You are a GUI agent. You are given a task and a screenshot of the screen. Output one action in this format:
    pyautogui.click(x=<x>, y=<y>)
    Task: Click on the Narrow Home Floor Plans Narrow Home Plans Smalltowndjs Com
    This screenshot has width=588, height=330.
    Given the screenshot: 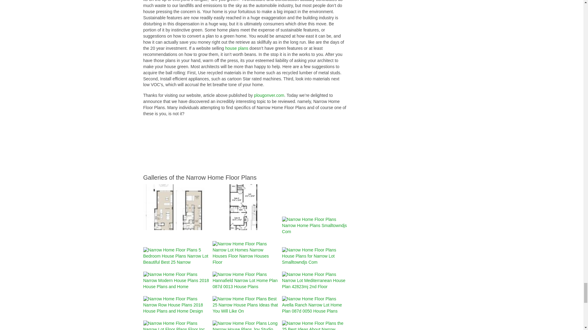 What is the action you would take?
    pyautogui.click(x=315, y=226)
    